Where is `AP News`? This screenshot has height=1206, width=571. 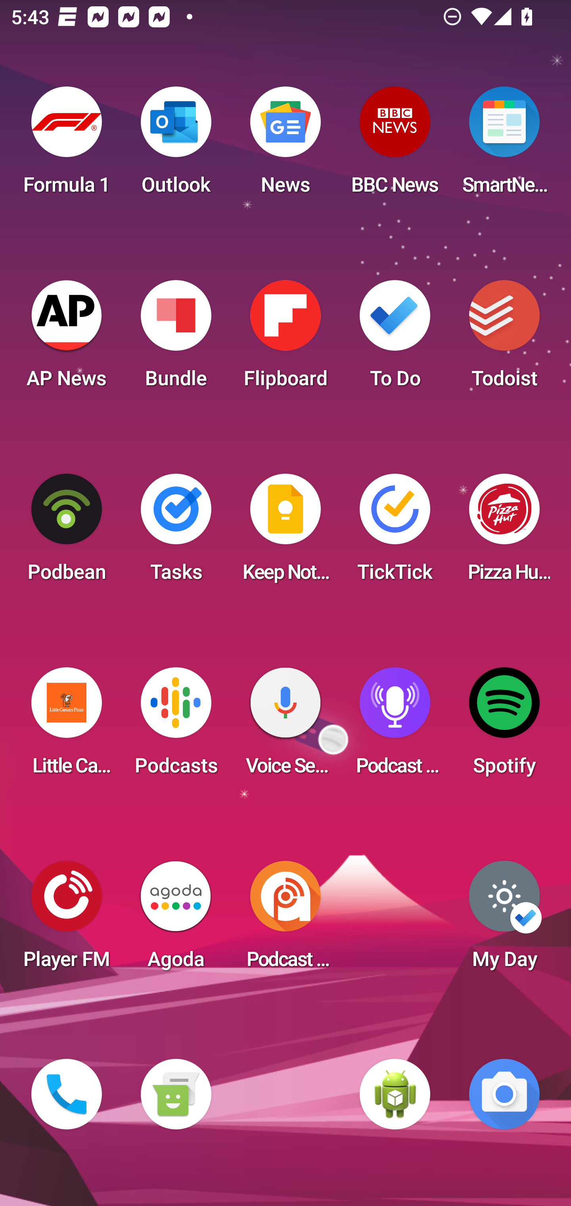 AP News is located at coordinates (67, 339).